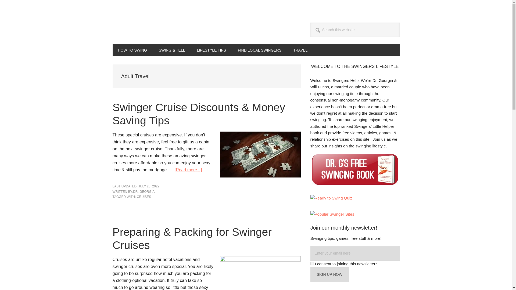 Image resolution: width=516 pixels, height=290 pixels. Describe the element at coordinates (300, 50) in the screenshot. I see `TRAVEL` at that location.